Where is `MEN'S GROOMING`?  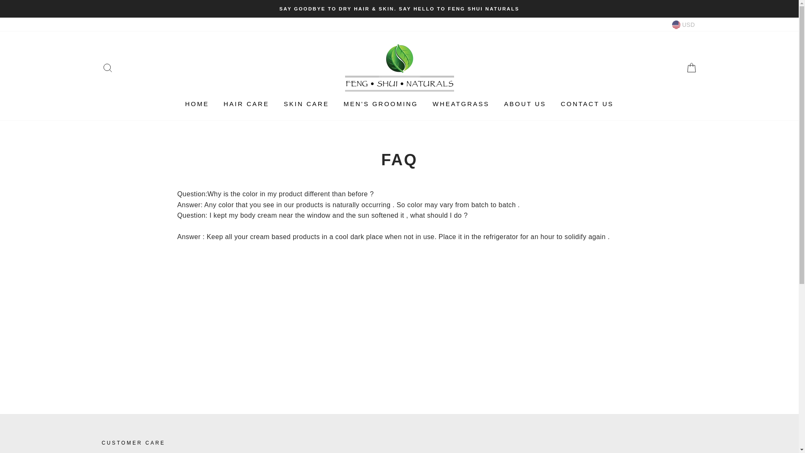 MEN'S GROOMING is located at coordinates (381, 103).